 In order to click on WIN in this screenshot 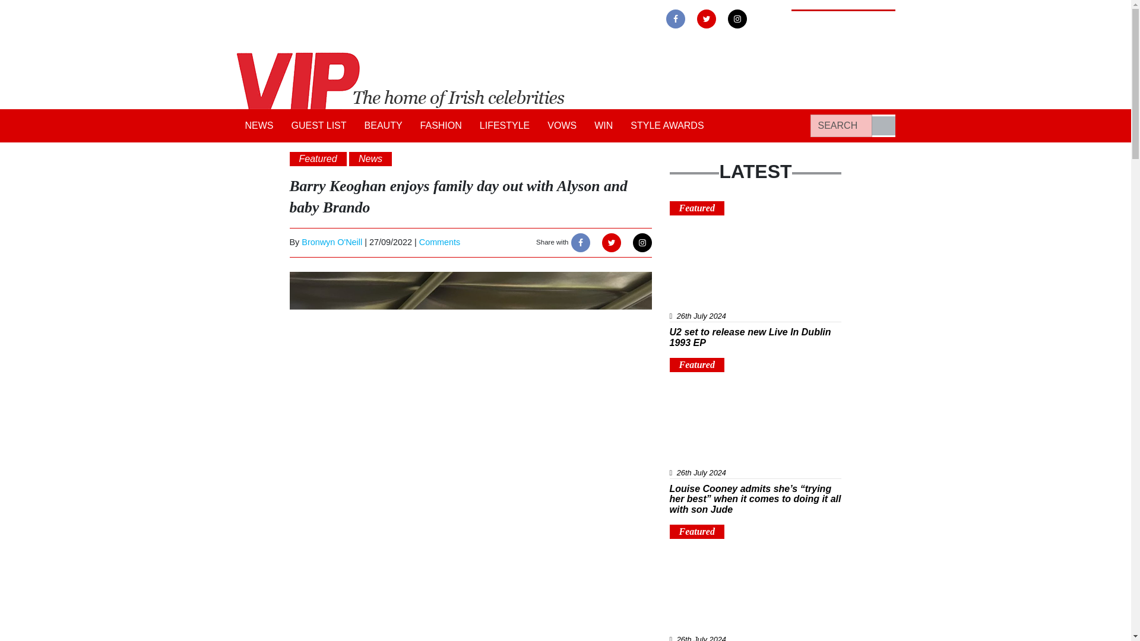, I will do `click(603, 126)`.